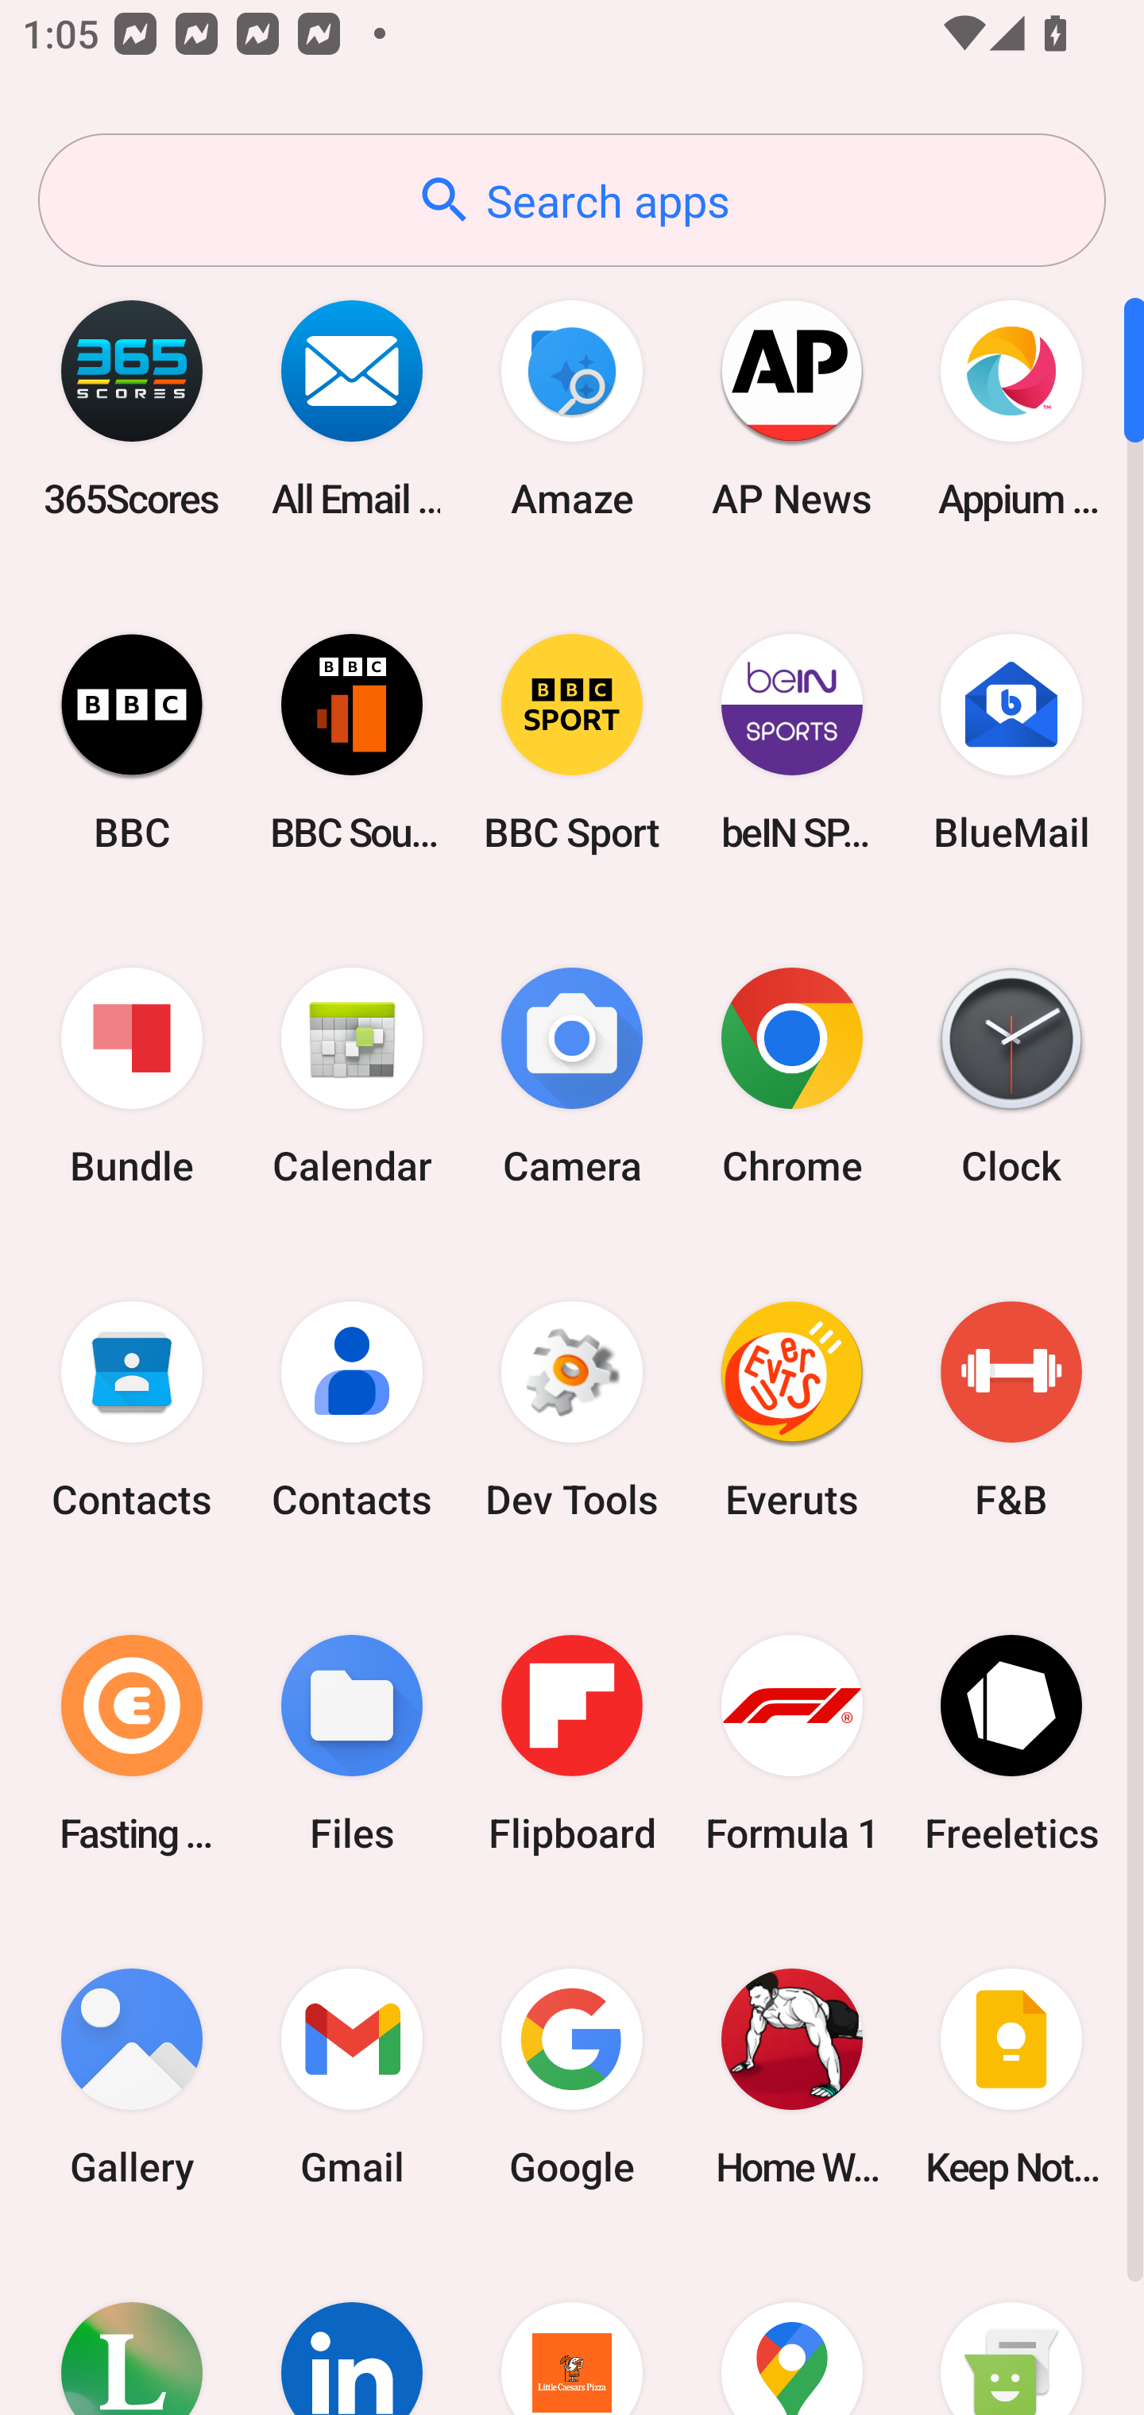 This screenshot has height=2415, width=1144. I want to click on Flipboard, so click(572, 1743).